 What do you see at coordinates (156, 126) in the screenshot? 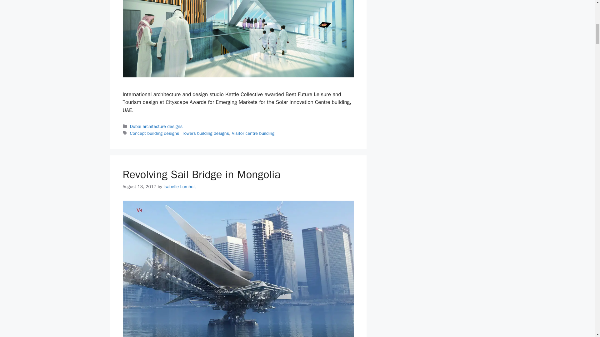
I see `Dubai architecture designs` at bounding box center [156, 126].